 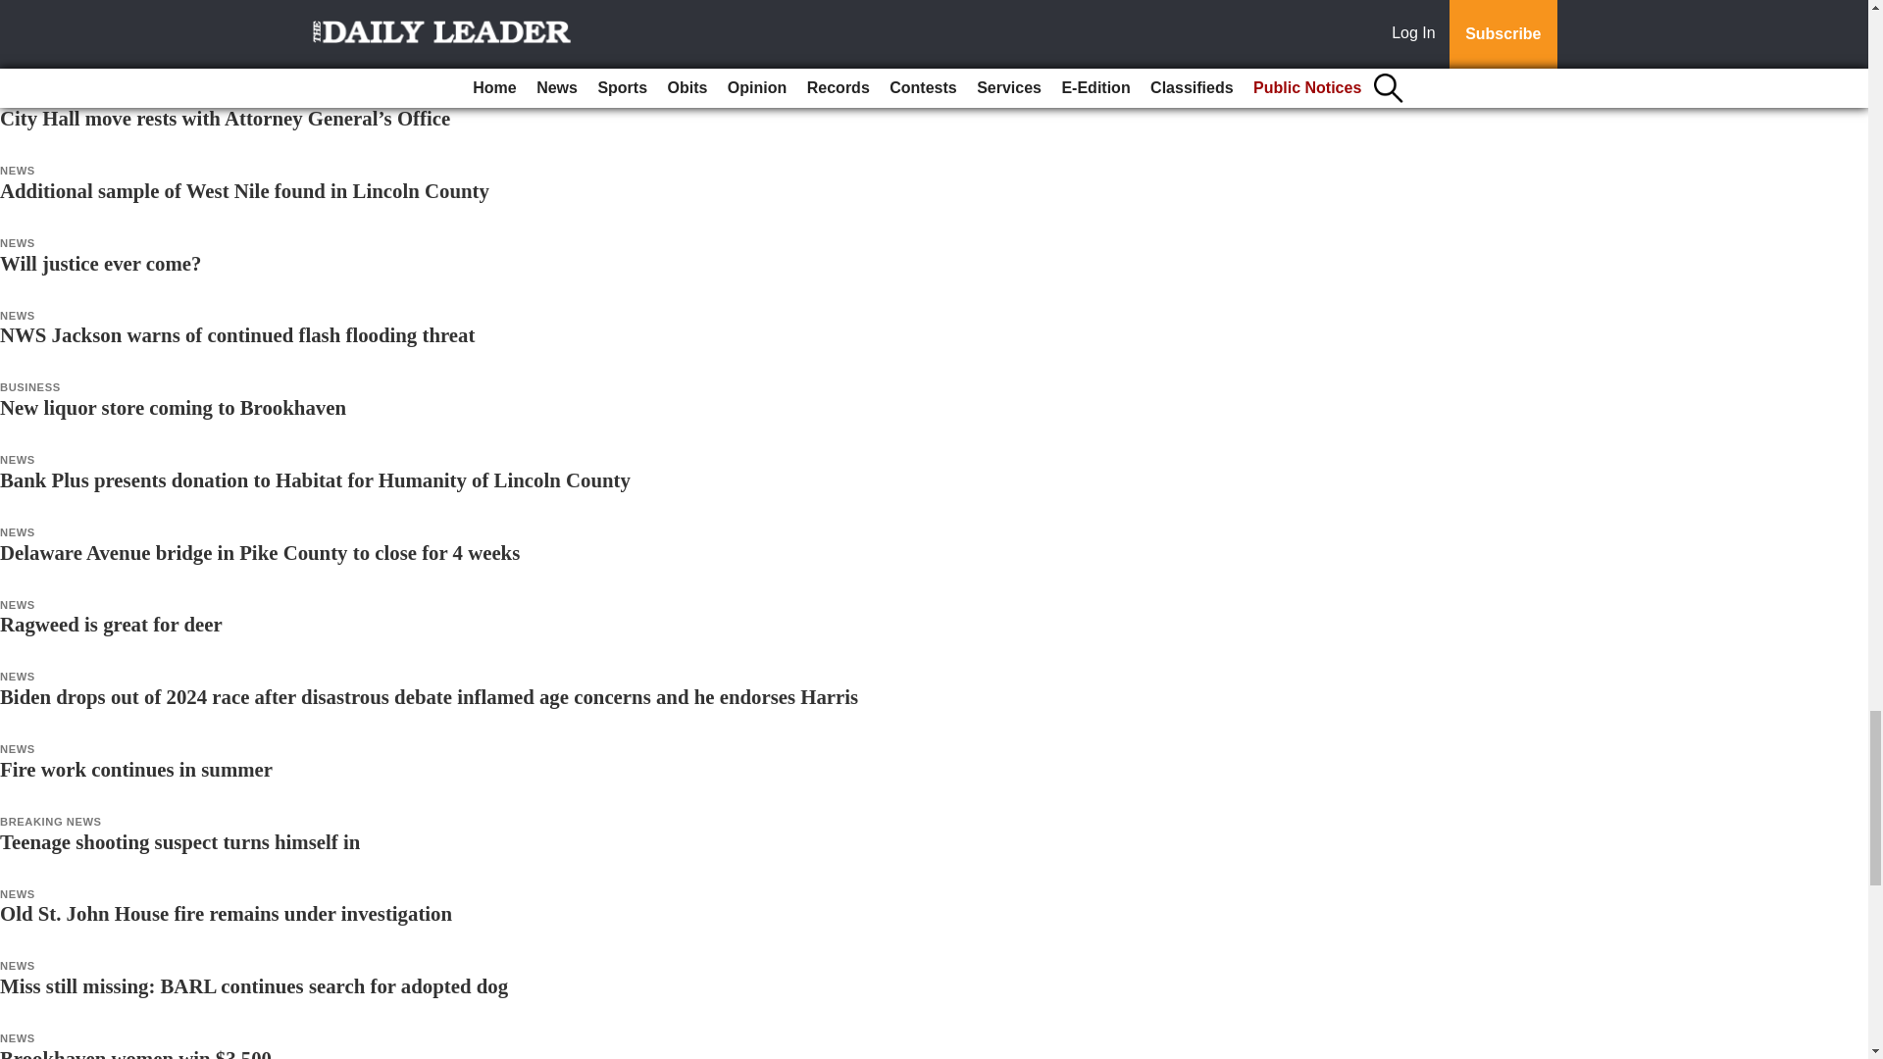 What do you see at coordinates (245, 190) in the screenshot?
I see `Additional sample of West Nile found in Lincoln County` at bounding box center [245, 190].